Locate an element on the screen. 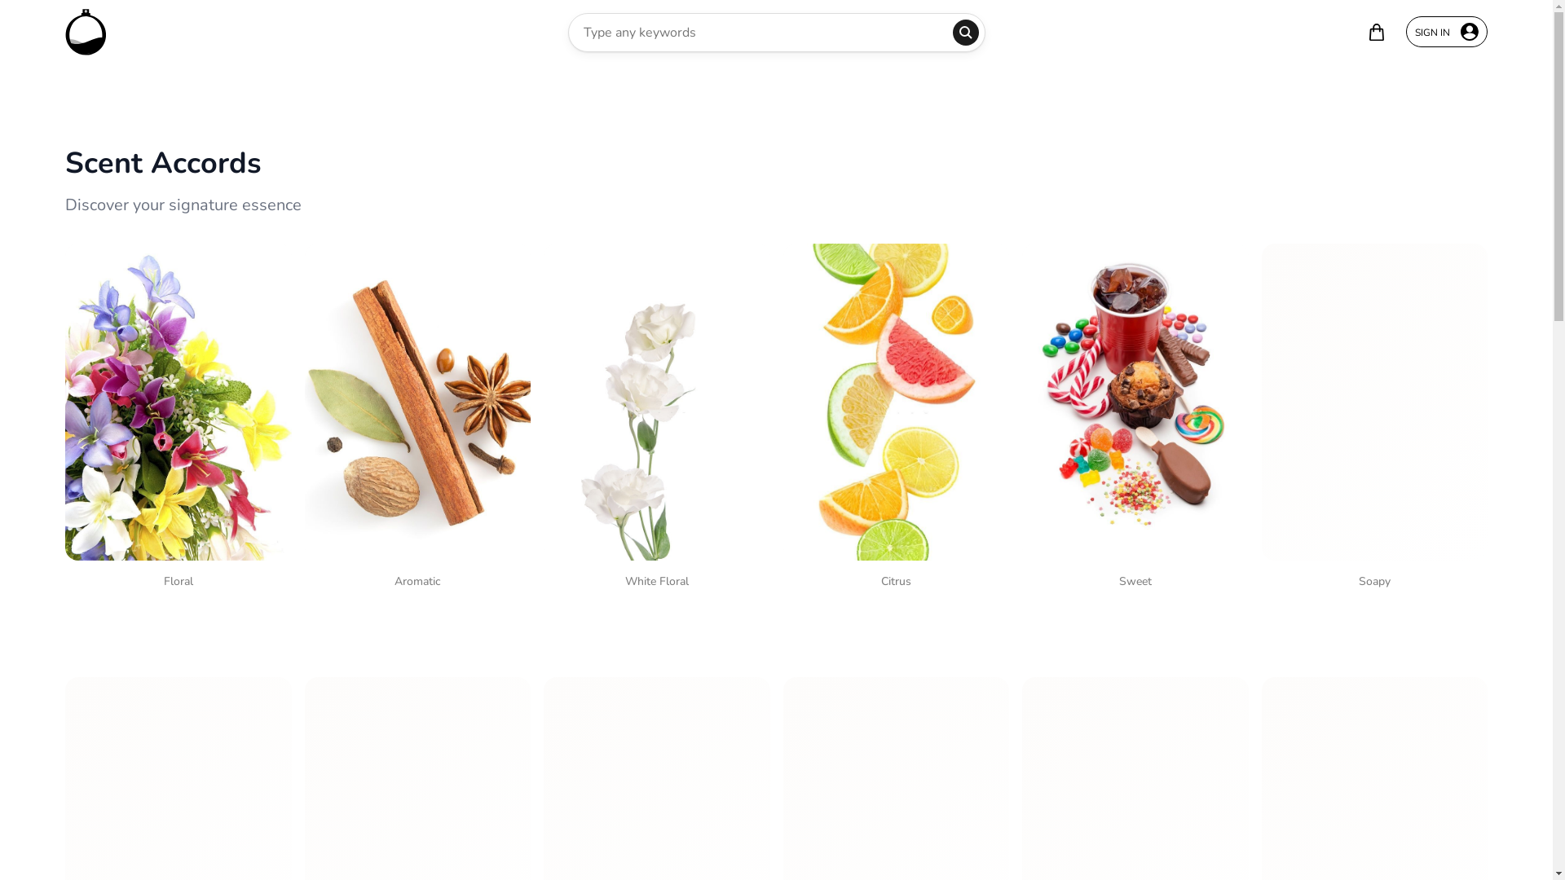  Soapy is located at coordinates (1375, 420).